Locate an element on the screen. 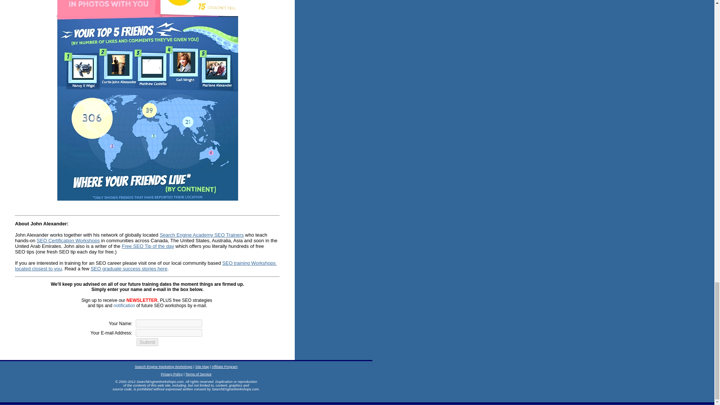  Affiliate Program is located at coordinates (172, 374).